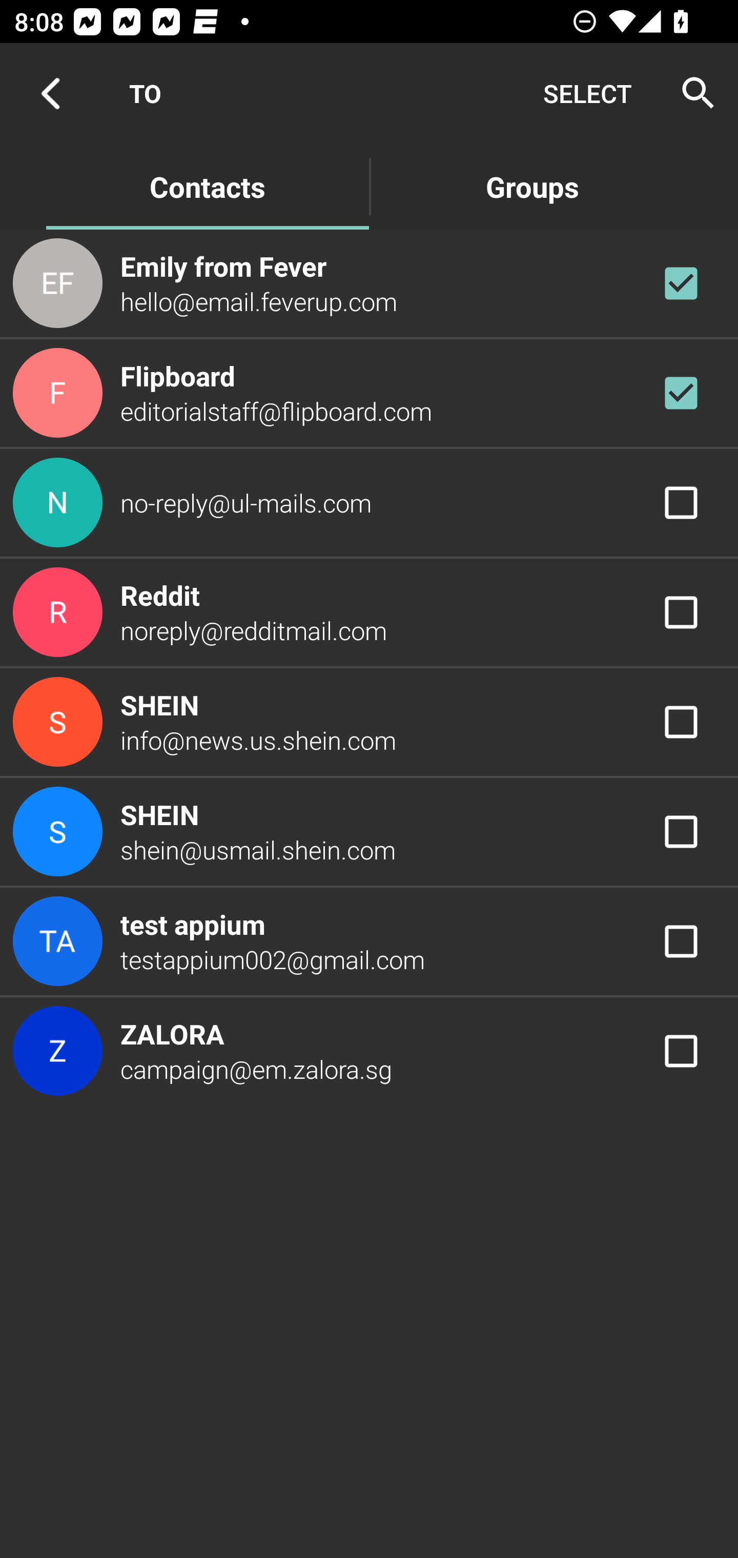 The width and height of the screenshot is (738, 1558). What do you see at coordinates (369, 722) in the screenshot?
I see `SHEIN info@news.us.shein.com` at bounding box center [369, 722].